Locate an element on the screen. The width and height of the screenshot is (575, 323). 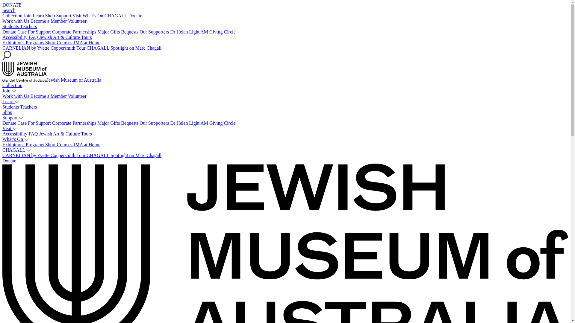
Donate is located at coordinates (9, 161).